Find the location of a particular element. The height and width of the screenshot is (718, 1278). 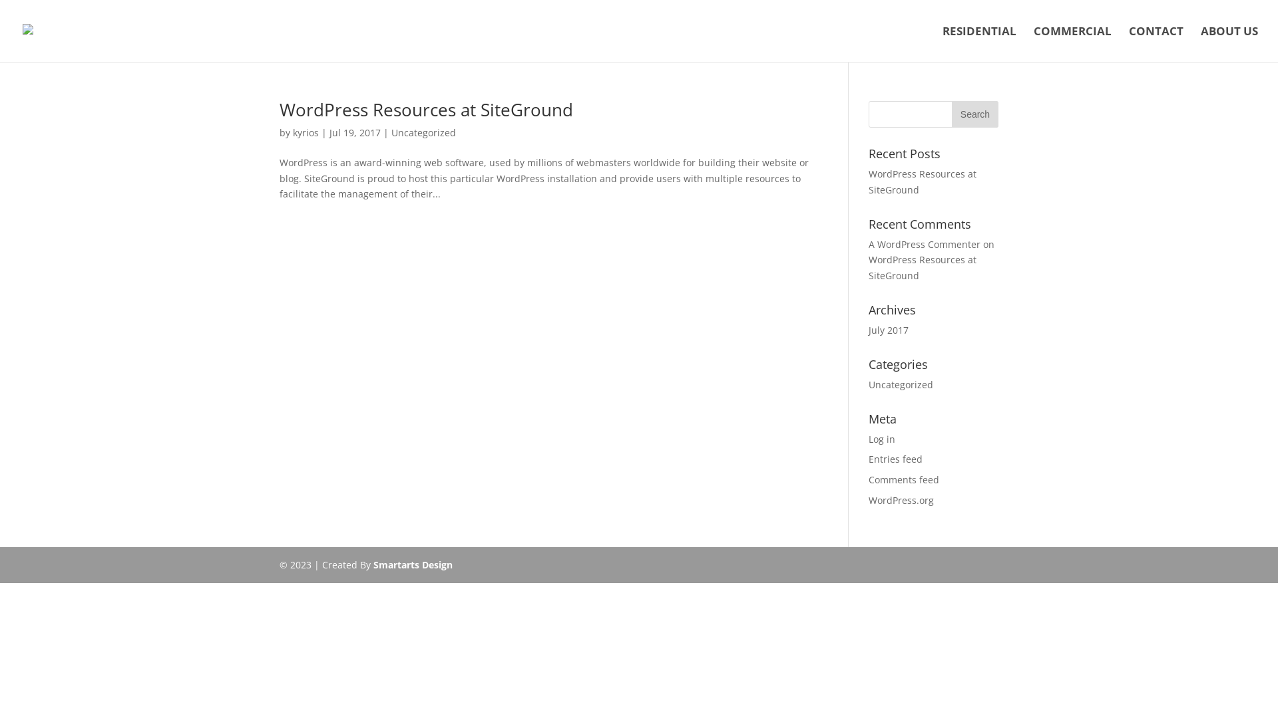

COMMERCIAL is located at coordinates (1073, 45).